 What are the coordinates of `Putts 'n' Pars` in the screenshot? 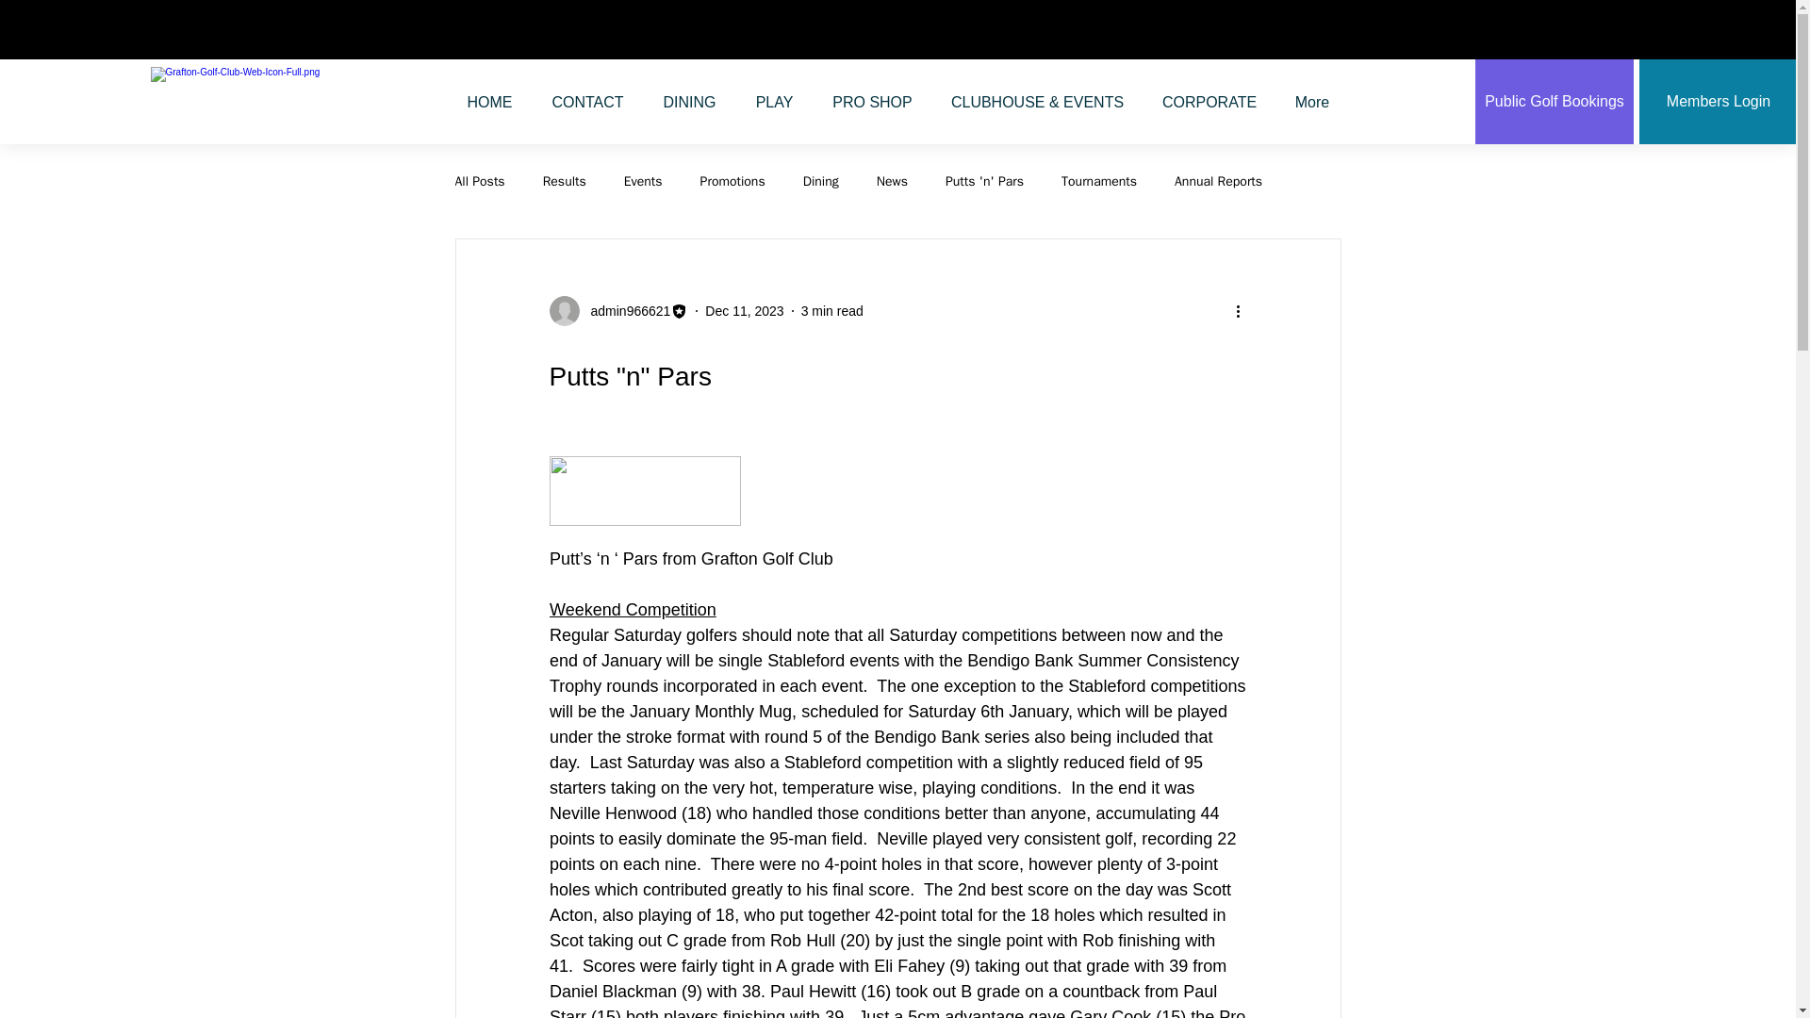 It's located at (984, 181).